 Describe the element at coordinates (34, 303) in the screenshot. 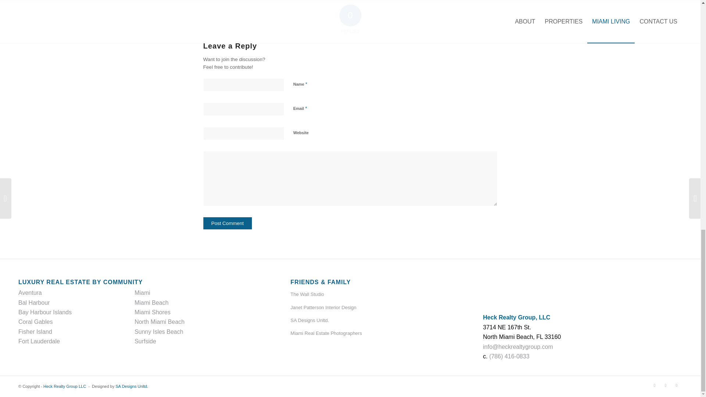

I see `Bal Harbour` at that location.